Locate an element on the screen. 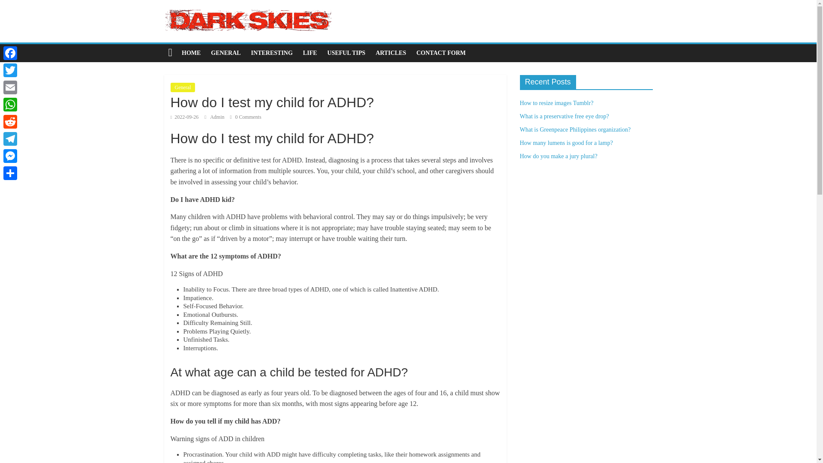 The height and width of the screenshot is (463, 823). Admin is located at coordinates (218, 117).